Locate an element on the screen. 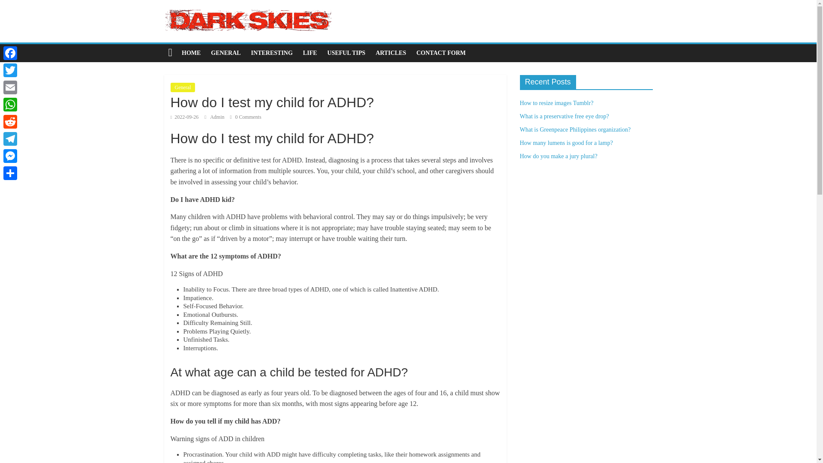 The height and width of the screenshot is (463, 823). Admin is located at coordinates (218, 117).